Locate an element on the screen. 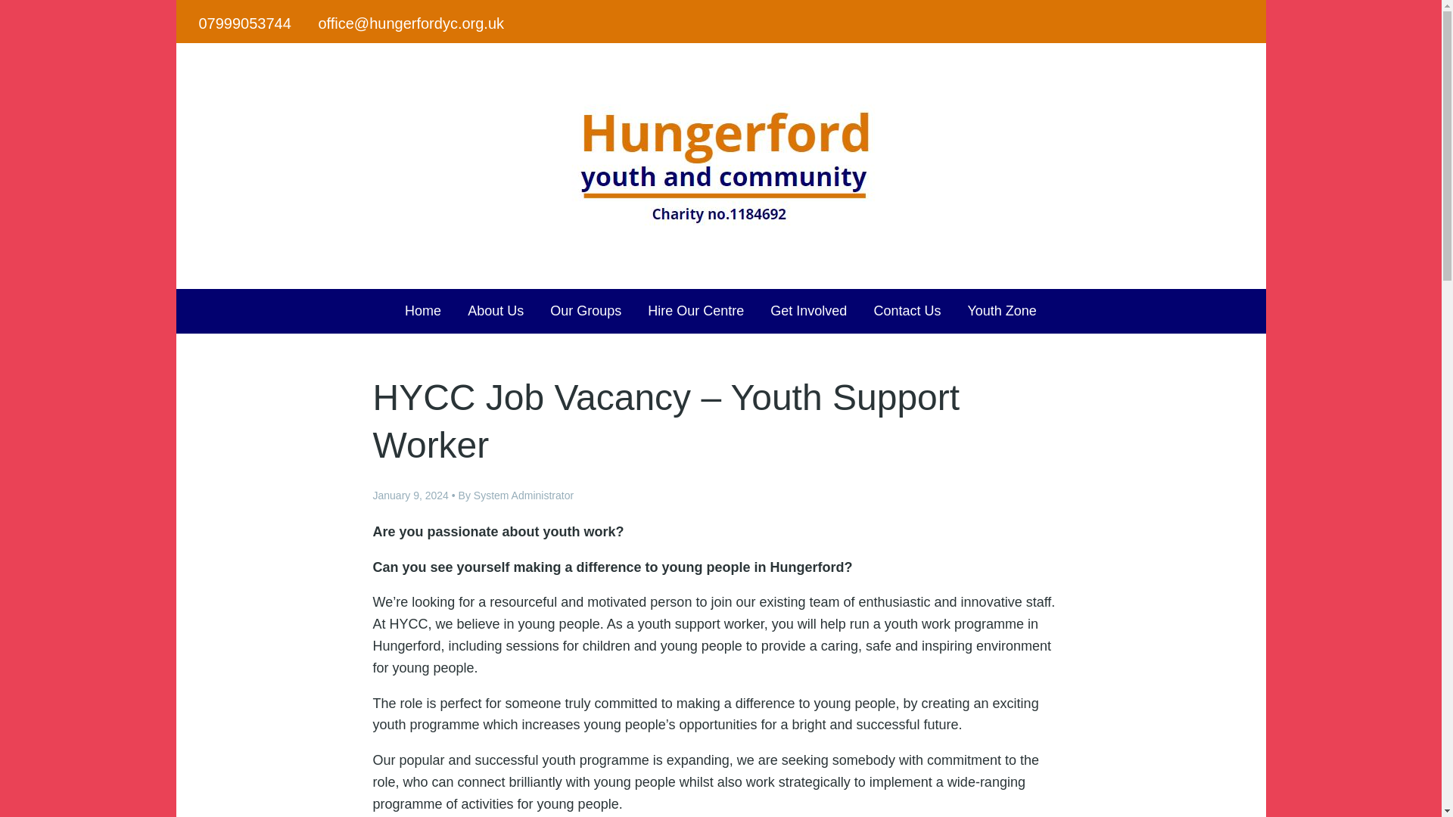 The height and width of the screenshot is (817, 1453). Our Groups is located at coordinates (586, 311).